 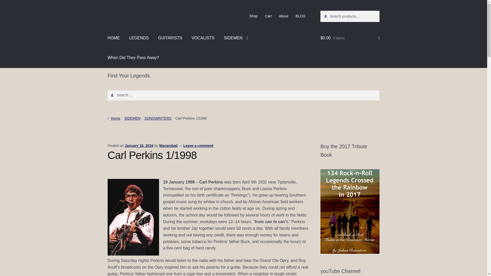 I want to click on HOME, so click(x=114, y=38).